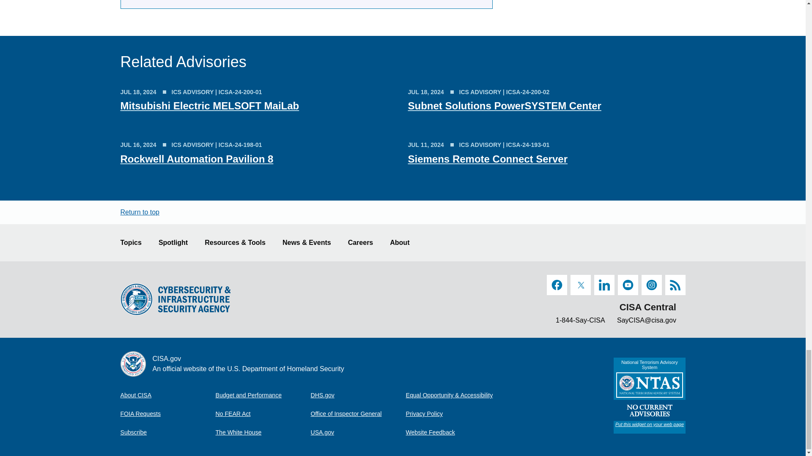 The width and height of the screenshot is (812, 456). Describe the element at coordinates (453, 414) in the screenshot. I see `Privacy Policy` at that location.